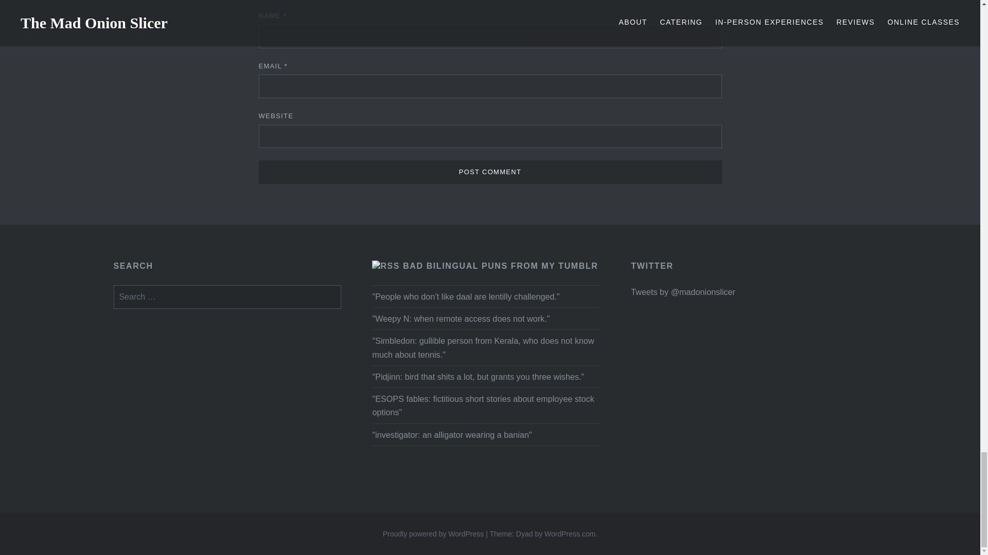 The image size is (988, 555). I want to click on Post Comment, so click(489, 172).